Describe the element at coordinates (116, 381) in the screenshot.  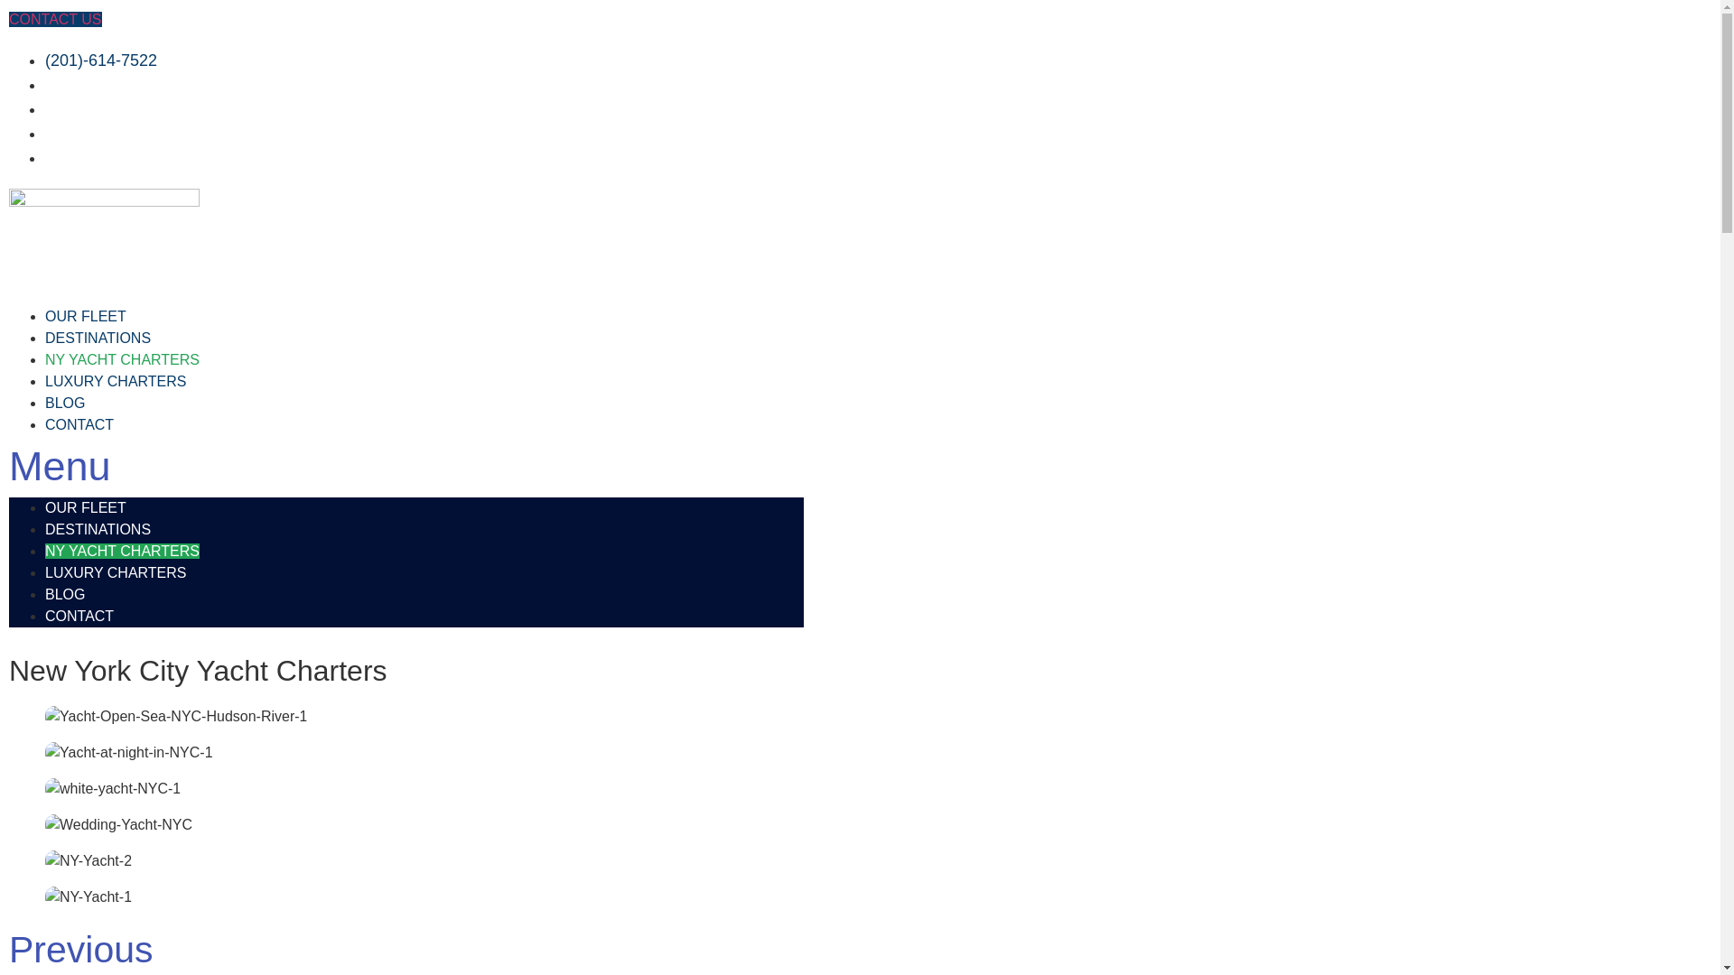
I see `LUXURY CHARTERS` at that location.